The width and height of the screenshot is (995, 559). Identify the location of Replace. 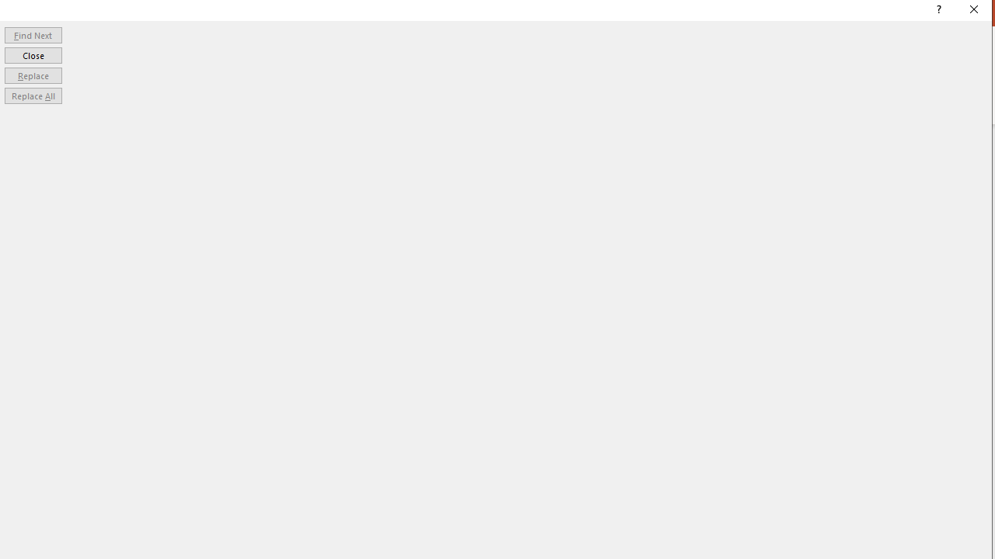
(33, 75).